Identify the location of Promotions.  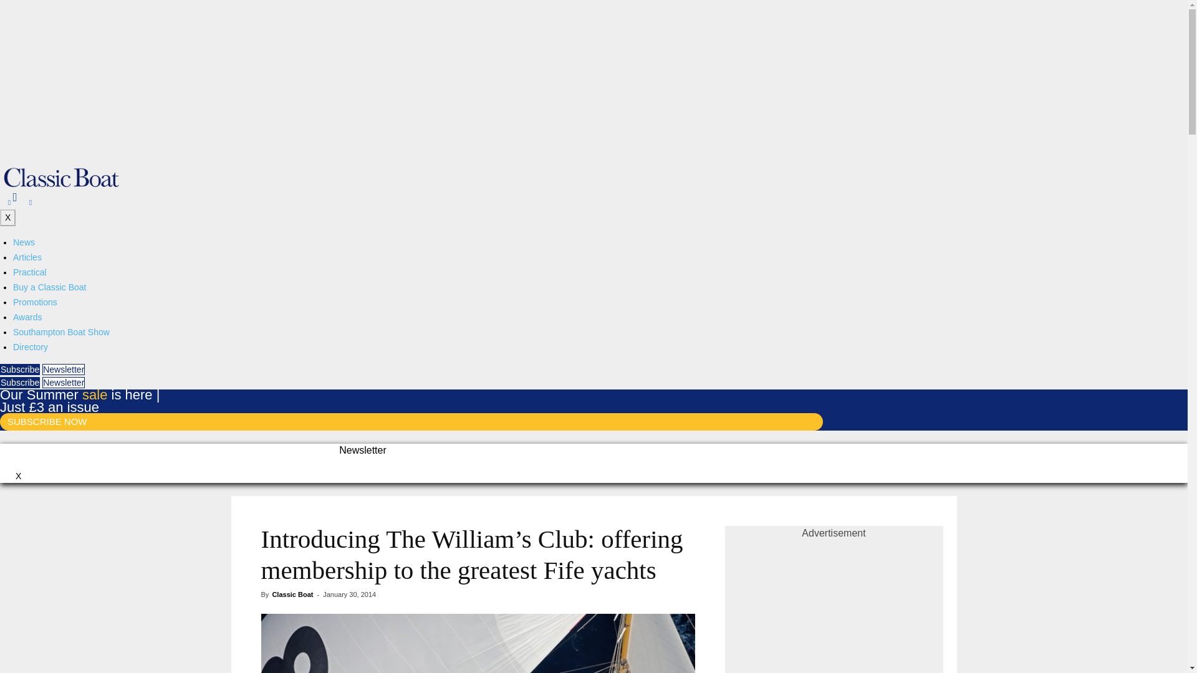
(35, 302).